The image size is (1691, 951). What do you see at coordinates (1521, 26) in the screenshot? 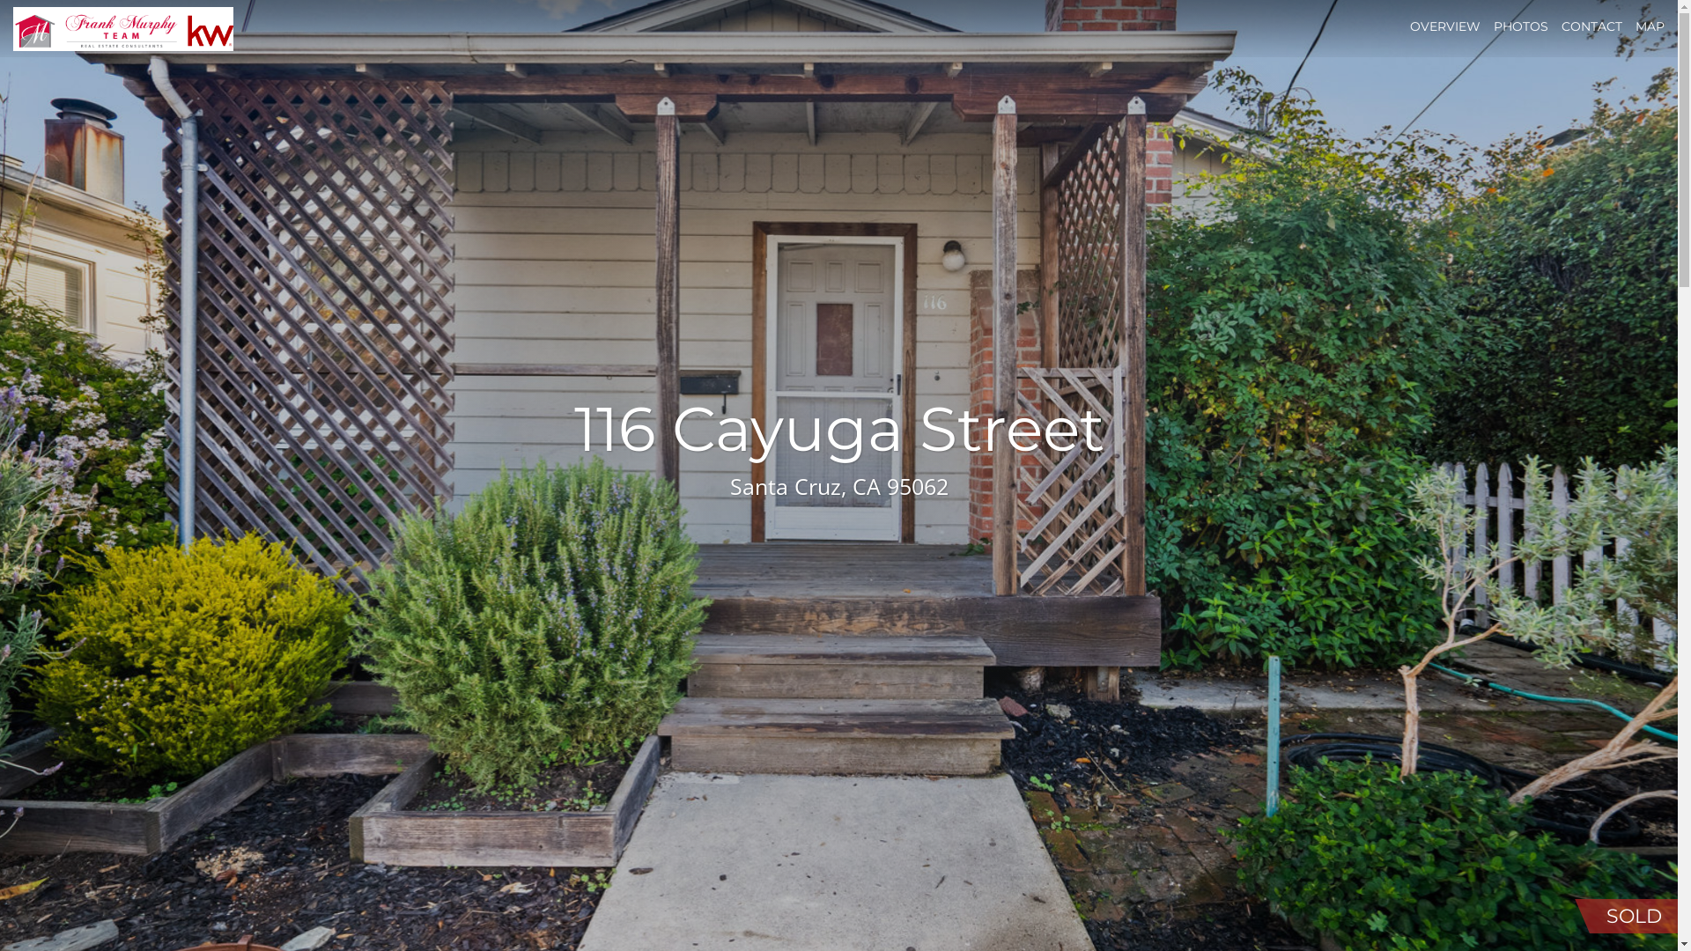
I see `PHOTOS` at bounding box center [1521, 26].